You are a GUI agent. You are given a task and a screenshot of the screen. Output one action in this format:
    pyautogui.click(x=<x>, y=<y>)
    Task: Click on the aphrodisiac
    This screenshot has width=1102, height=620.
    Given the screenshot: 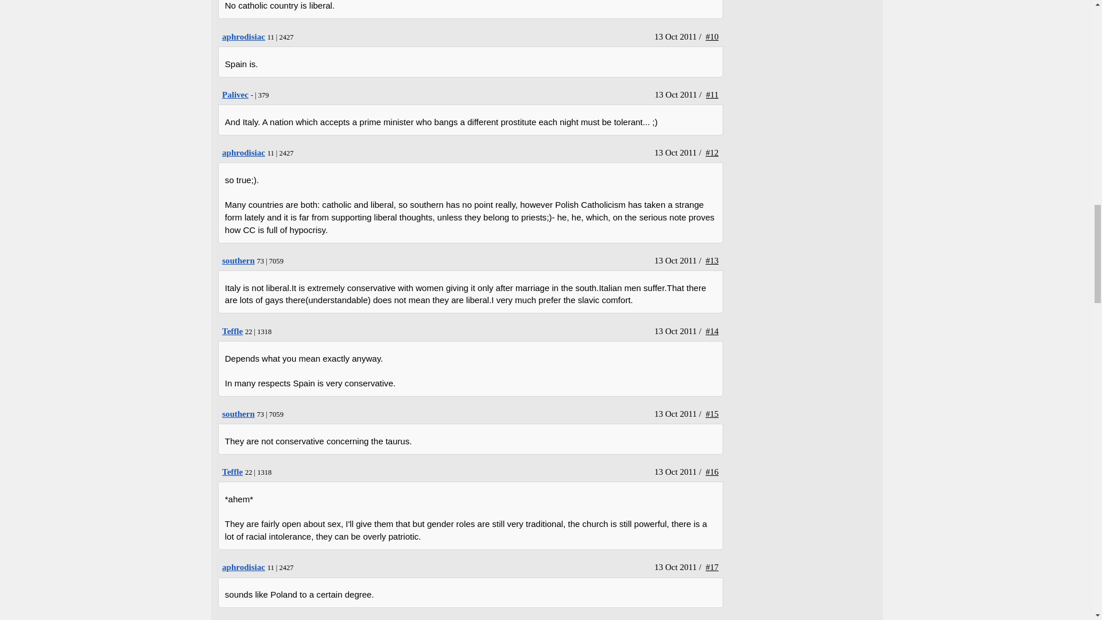 What is the action you would take?
    pyautogui.click(x=243, y=567)
    